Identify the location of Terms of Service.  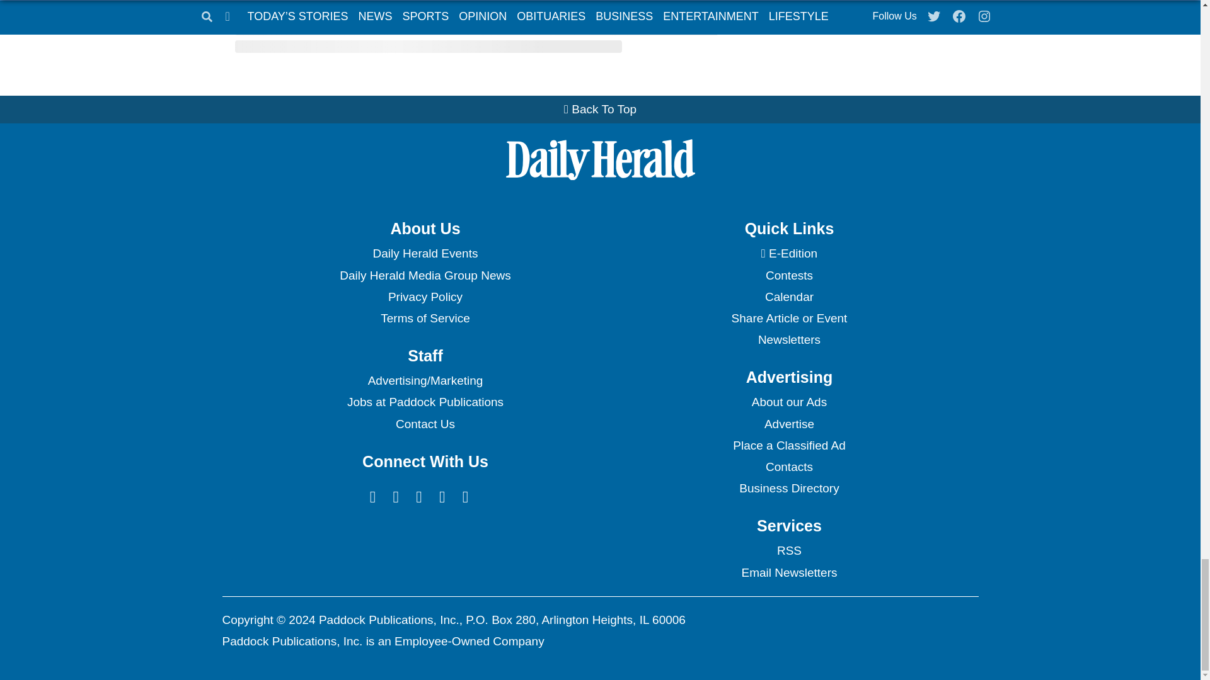
(425, 319).